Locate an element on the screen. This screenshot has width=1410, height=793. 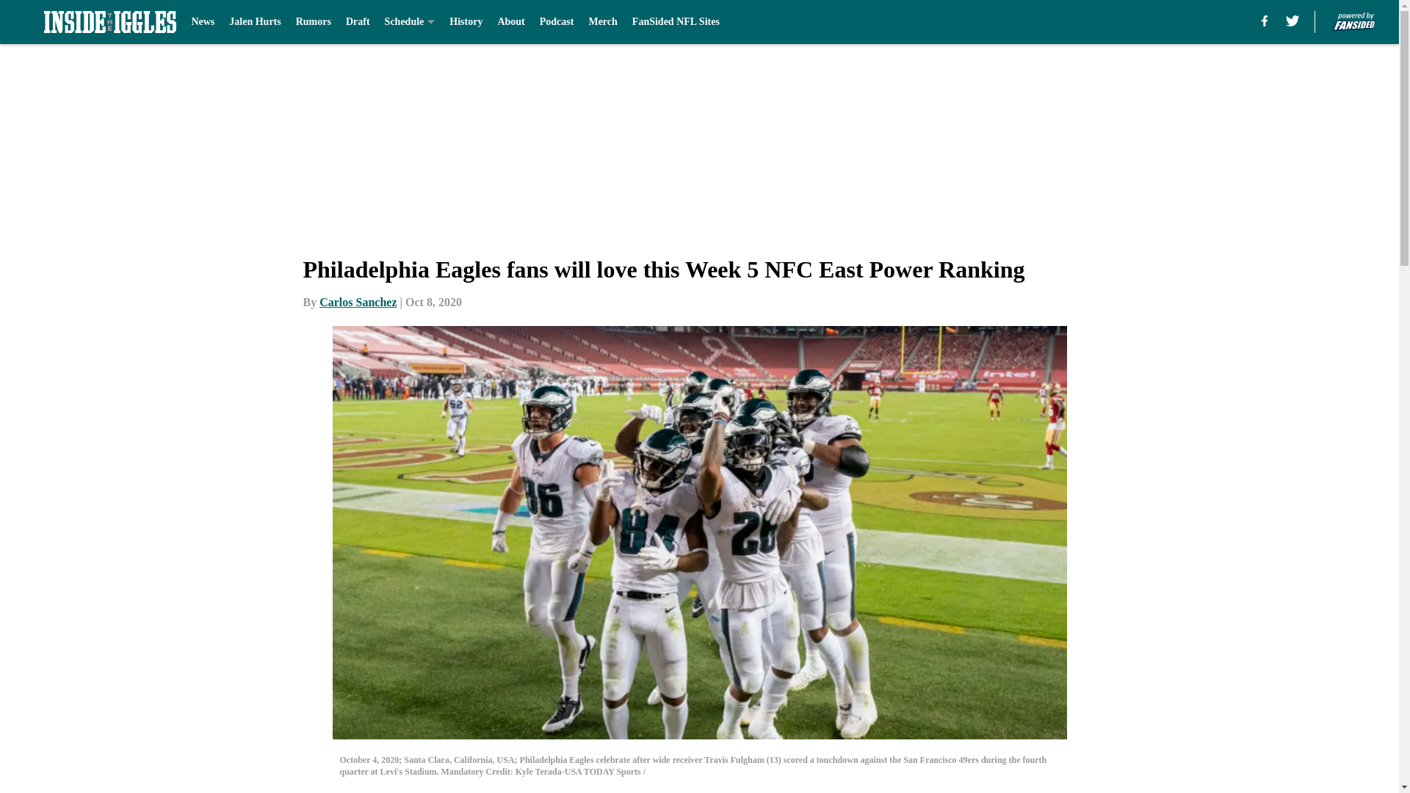
Jalen Hurts is located at coordinates (254, 22).